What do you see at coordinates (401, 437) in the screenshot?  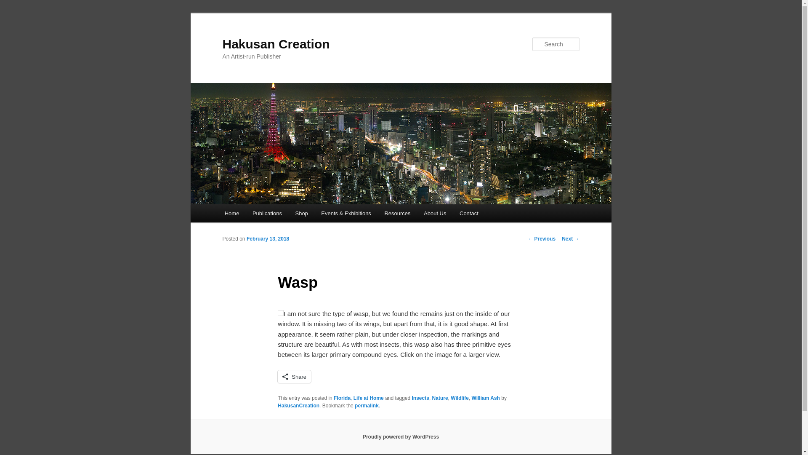 I see `Semantic Personal Publishing Platform` at bounding box center [401, 437].